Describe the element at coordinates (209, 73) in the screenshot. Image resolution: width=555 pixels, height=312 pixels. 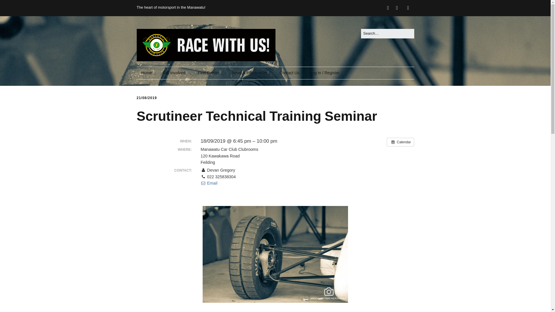
I see `Find Events` at that location.